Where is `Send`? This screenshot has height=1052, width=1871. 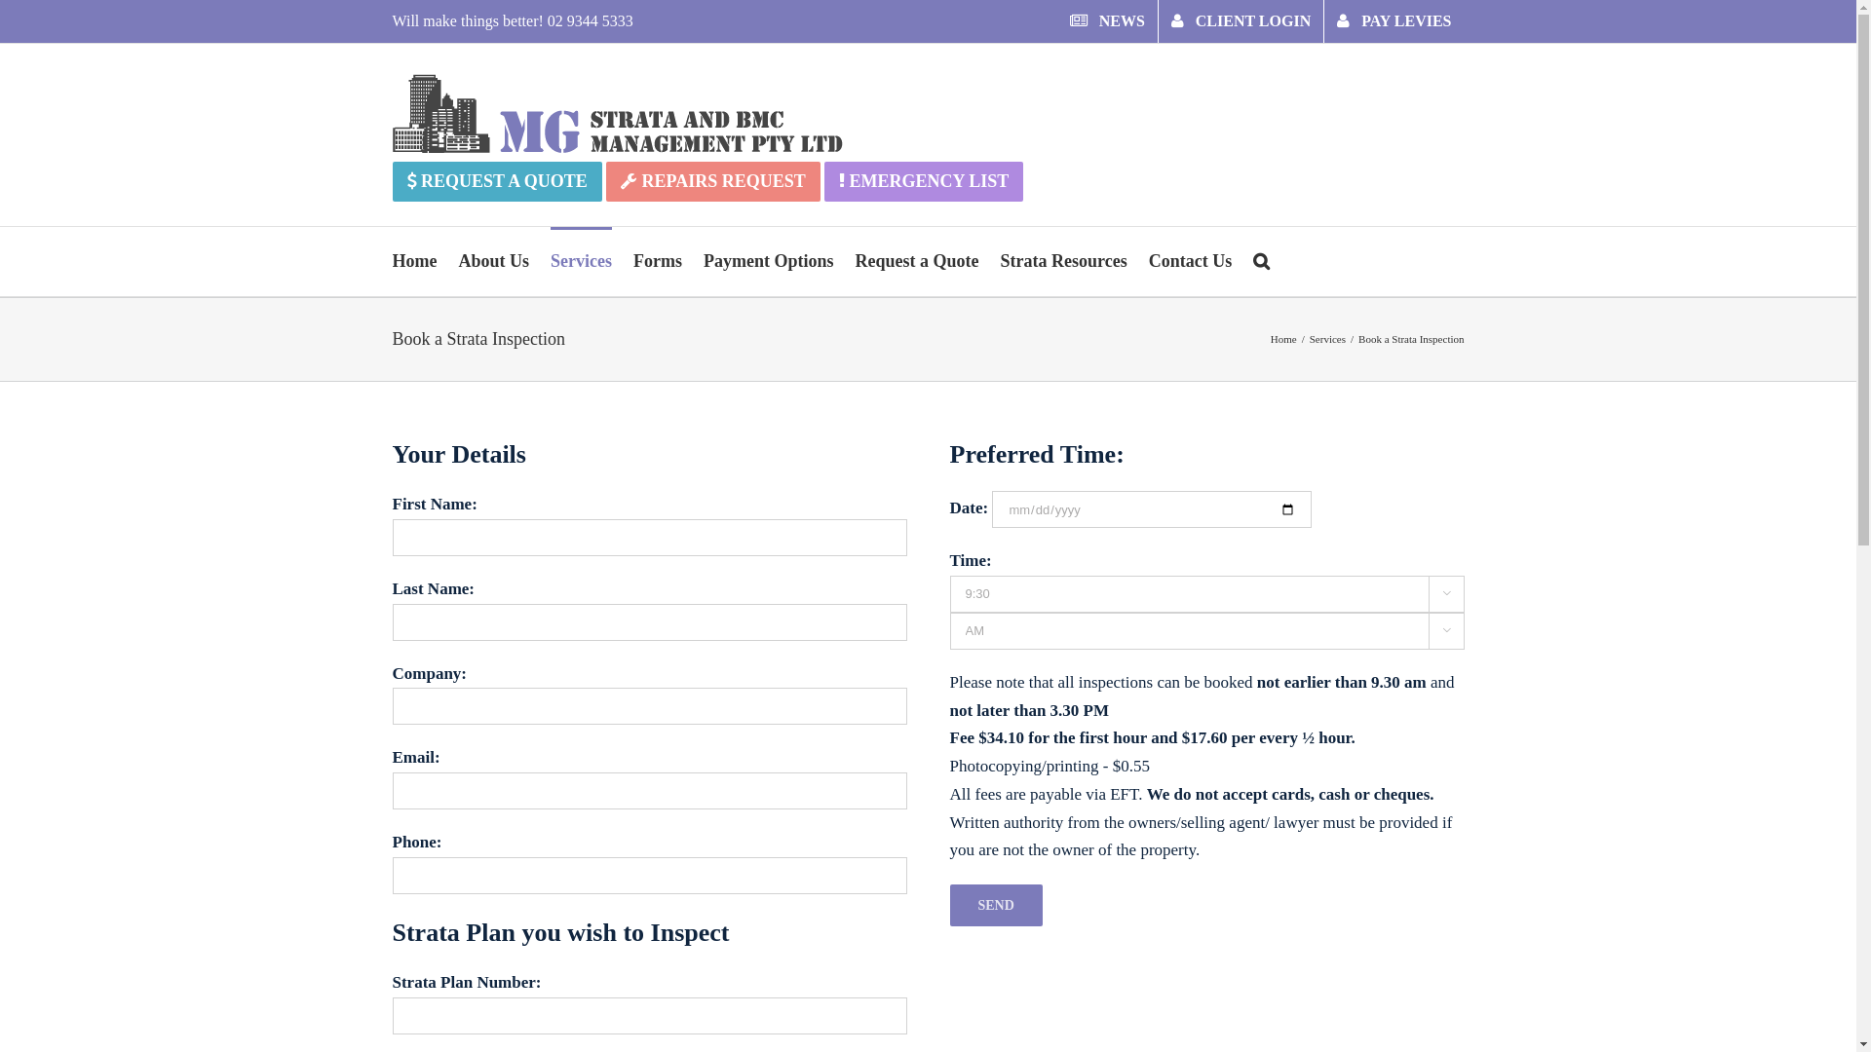
Send is located at coordinates (996, 906).